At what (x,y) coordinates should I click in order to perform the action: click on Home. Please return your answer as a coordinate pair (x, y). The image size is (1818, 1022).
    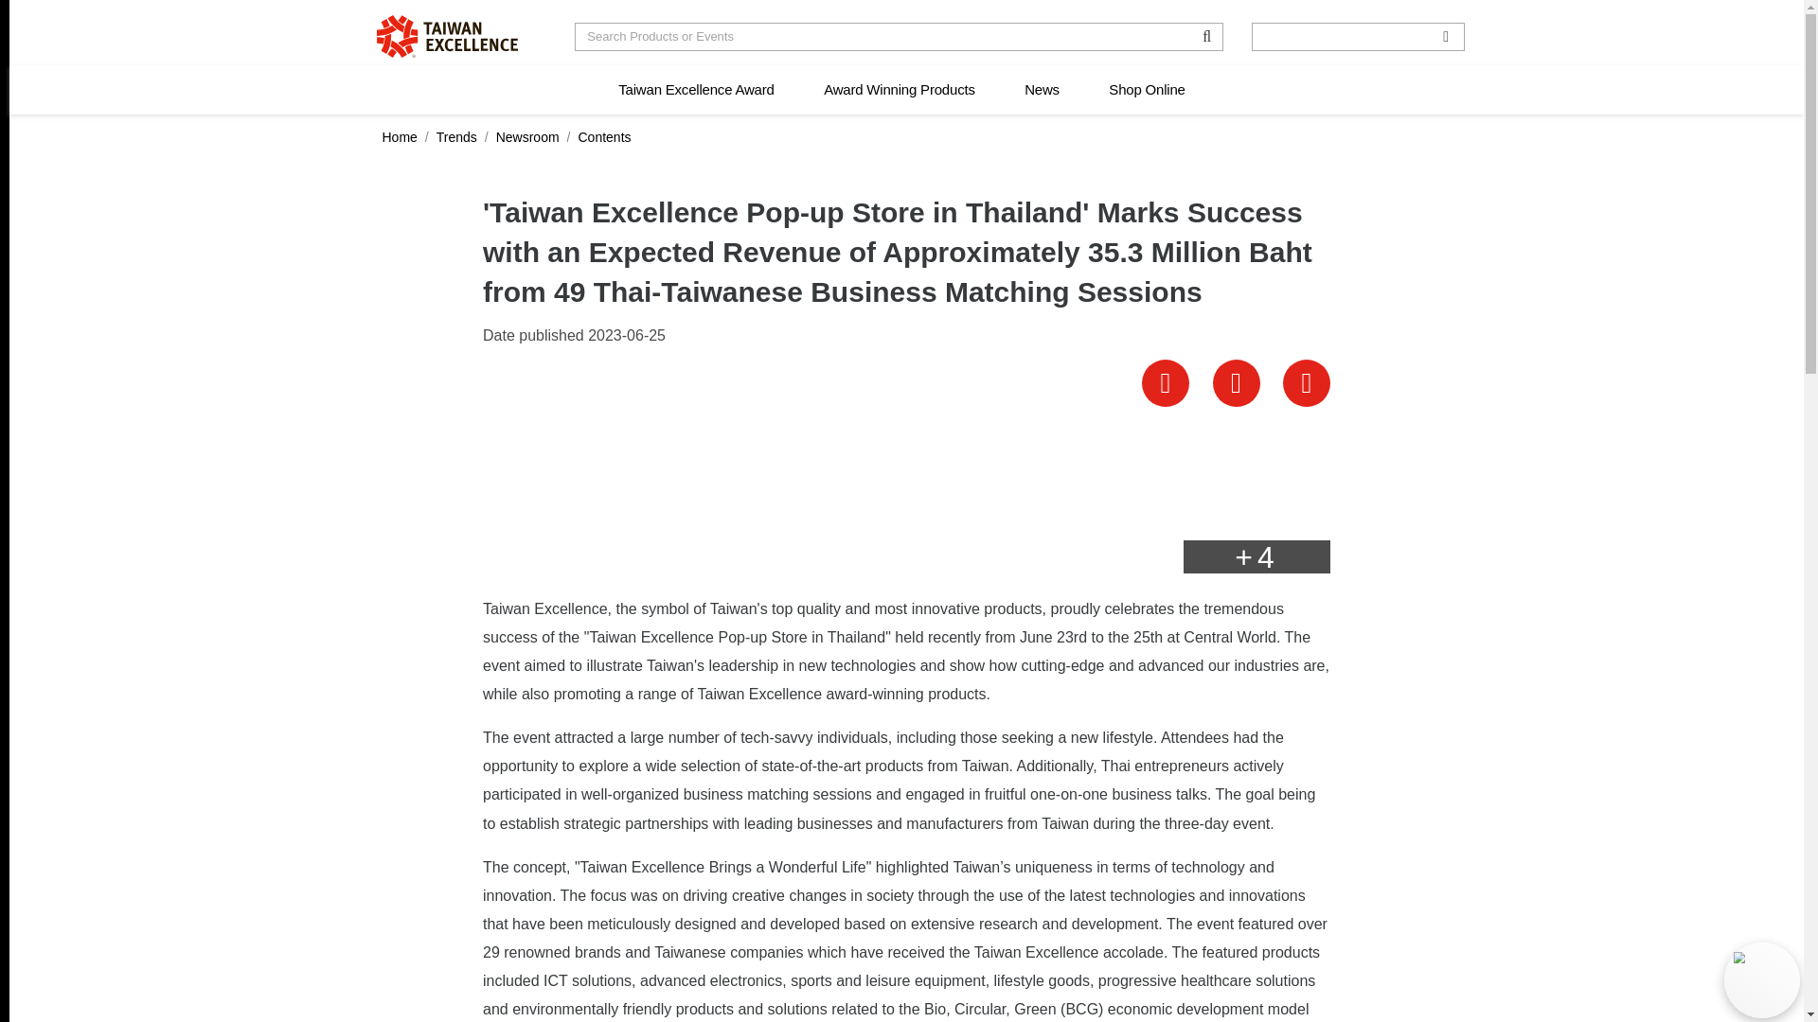
    Looking at the image, I should click on (400, 137).